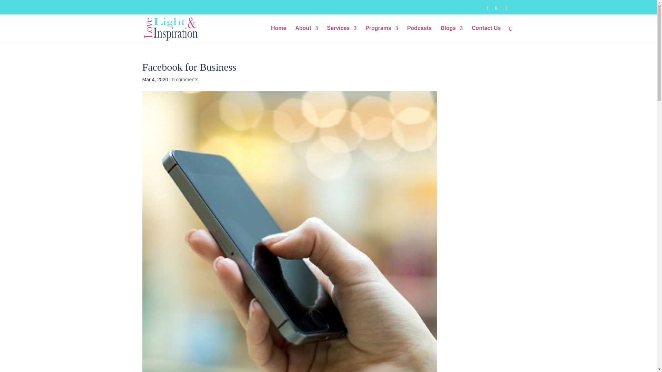 Image resolution: width=662 pixels, height=372 pixels. I want to click on Services, so click(342, 34).